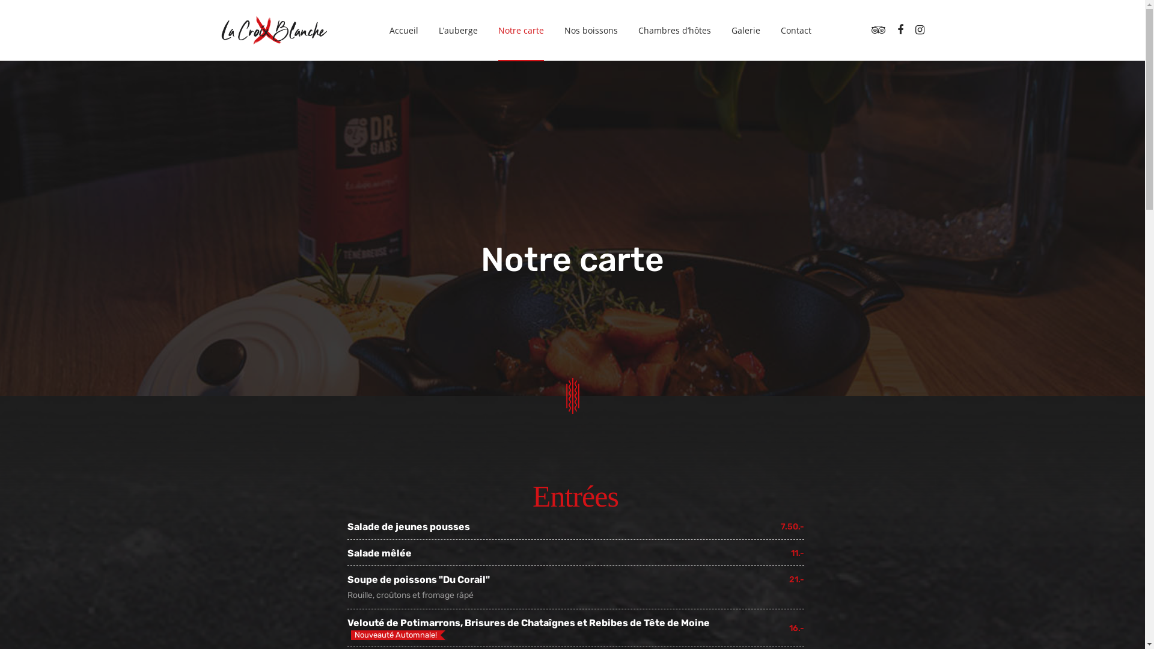 This screenshot has height=649, width=1154. Describe the element at coordinates (590, 30) in the screenshot. I see `Nos boissons` at that location.